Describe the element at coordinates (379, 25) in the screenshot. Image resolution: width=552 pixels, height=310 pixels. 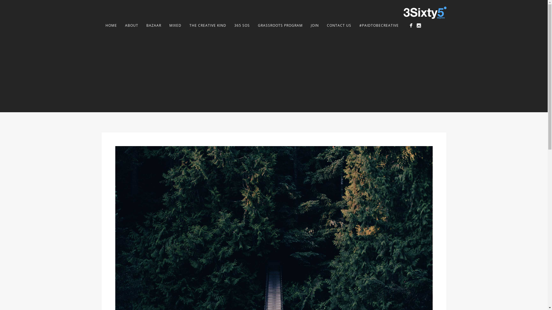
I see `#PAIDTOBECREATIVE` at that location.